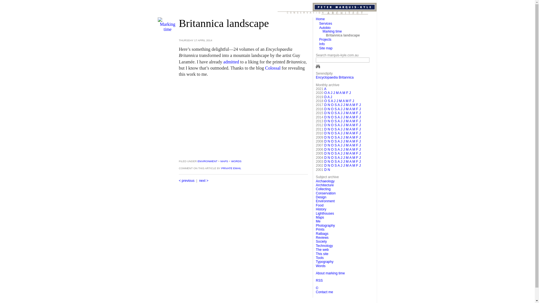 The image size is (539, 303). What do you see at coordinates (339, 166) in the screenshot?
I see `A` at bounding box center [339, 166].